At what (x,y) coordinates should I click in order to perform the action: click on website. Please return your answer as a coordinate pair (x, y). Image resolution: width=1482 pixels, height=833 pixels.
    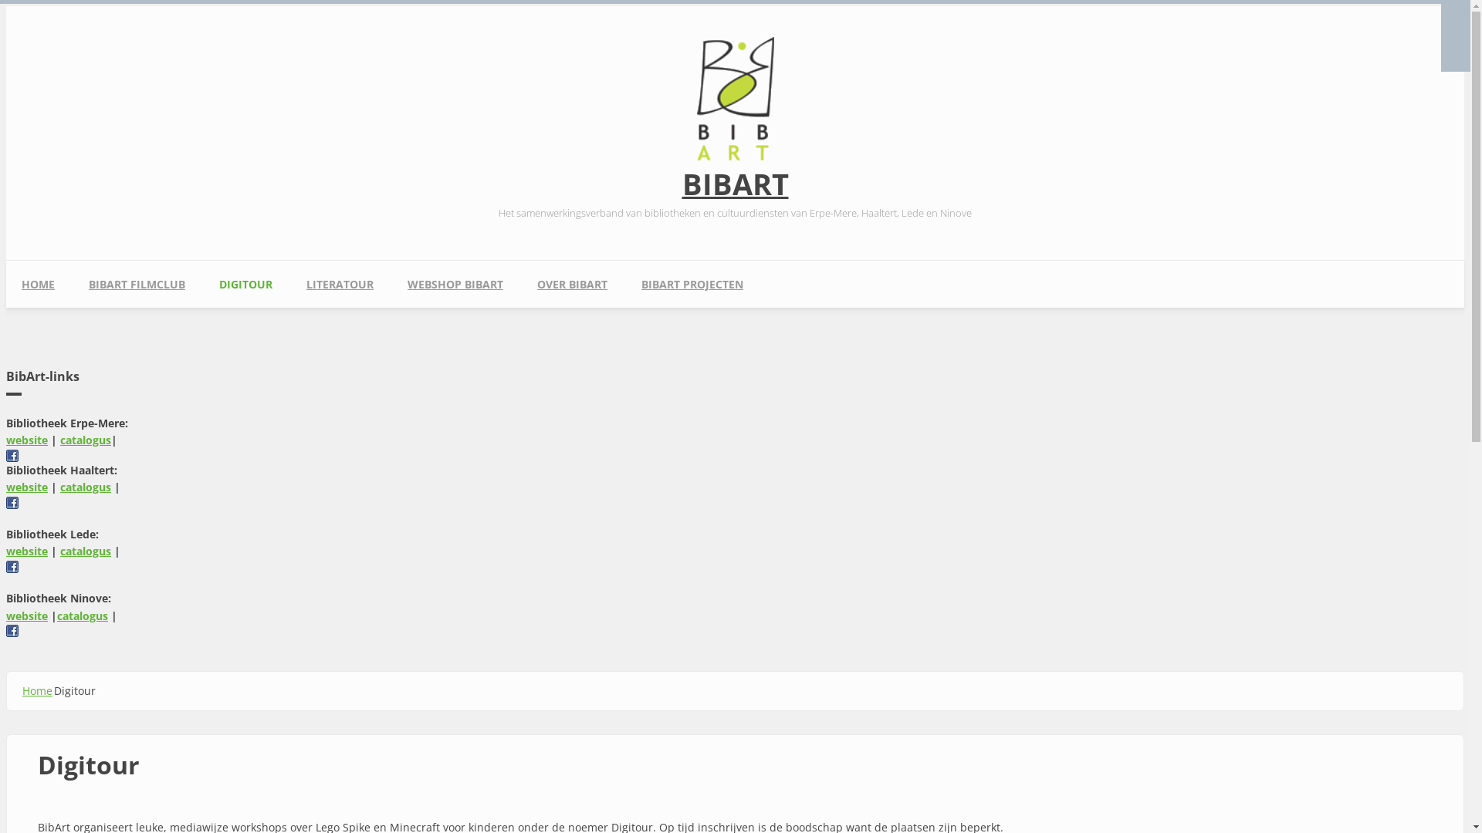
    Looking at the image, I should click on (27, 615).